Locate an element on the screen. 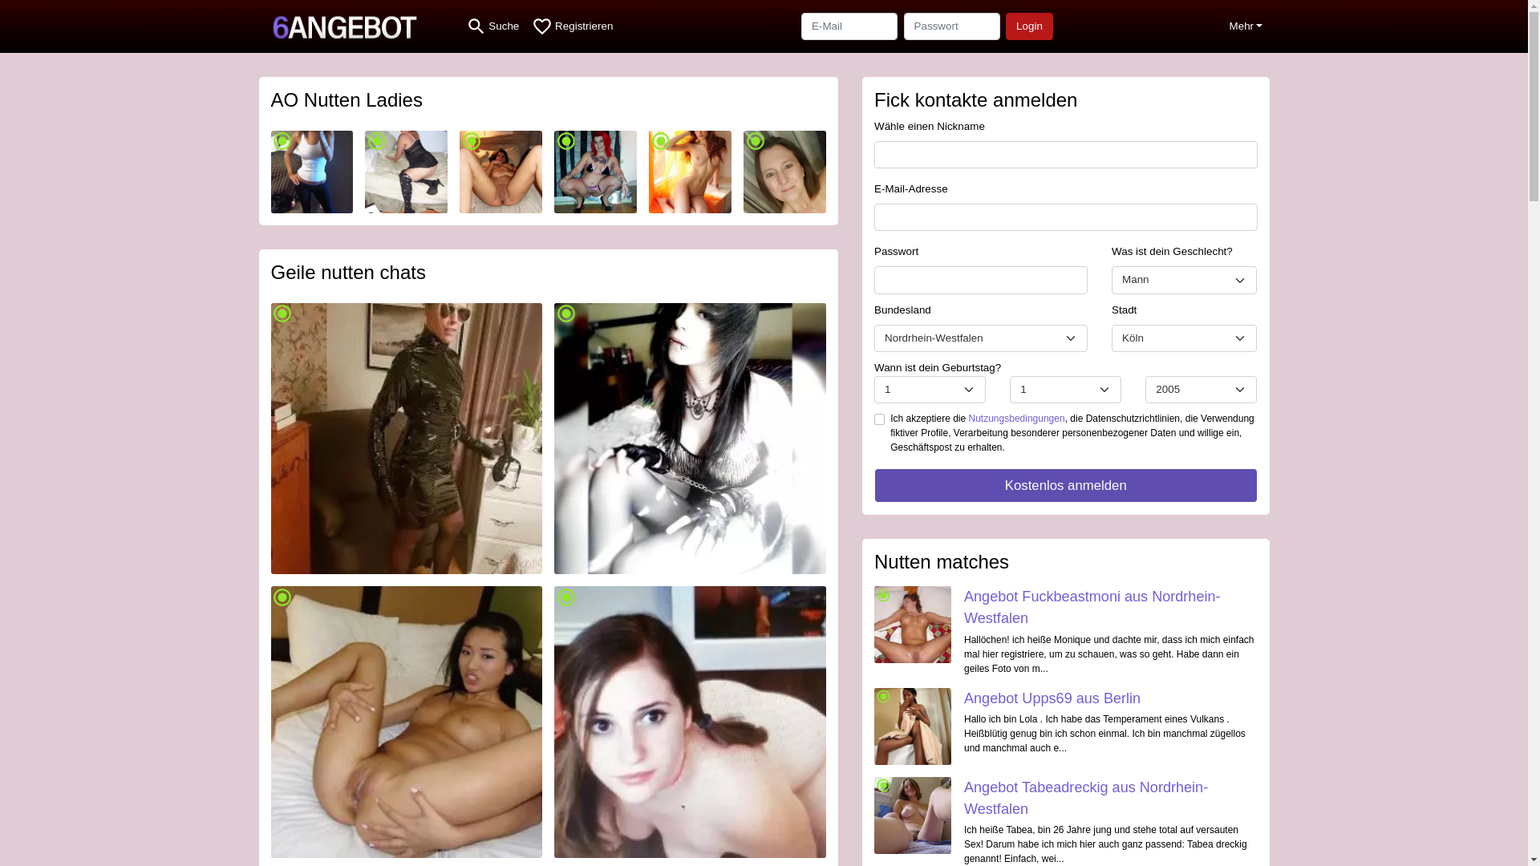 The image size is (1540, 866). radio_button_checked is located at coordinates (407, 722).